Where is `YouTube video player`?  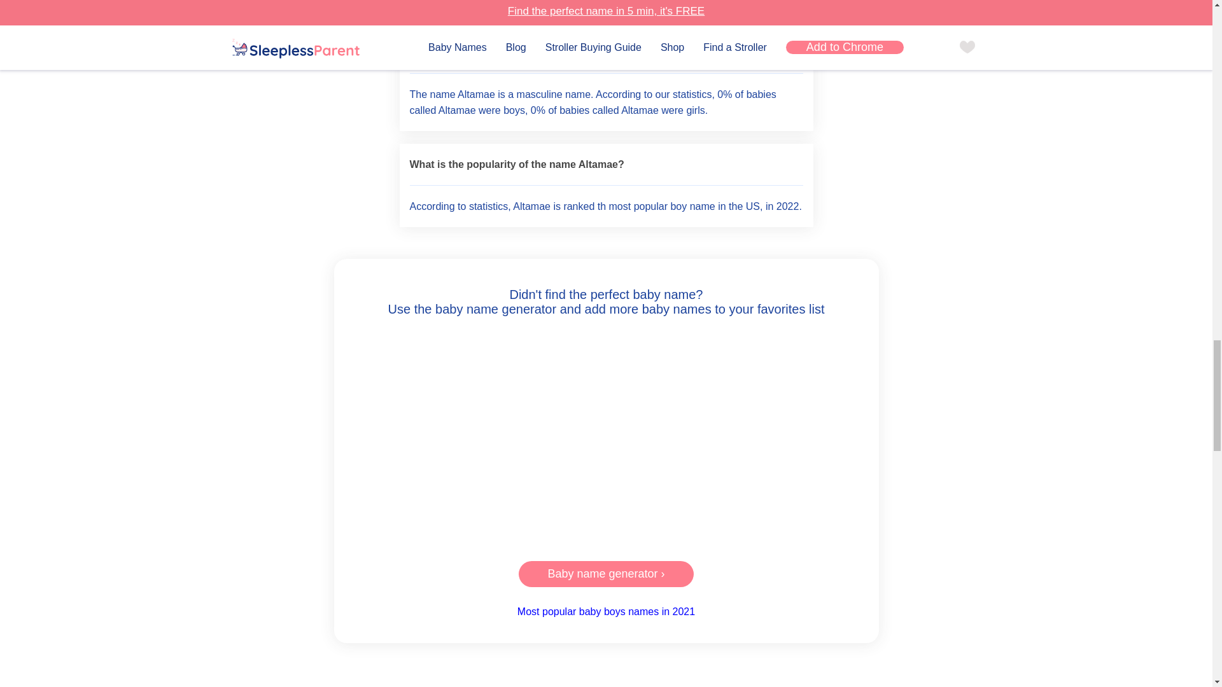
YouTube video player is located at coordinates (606, 436).